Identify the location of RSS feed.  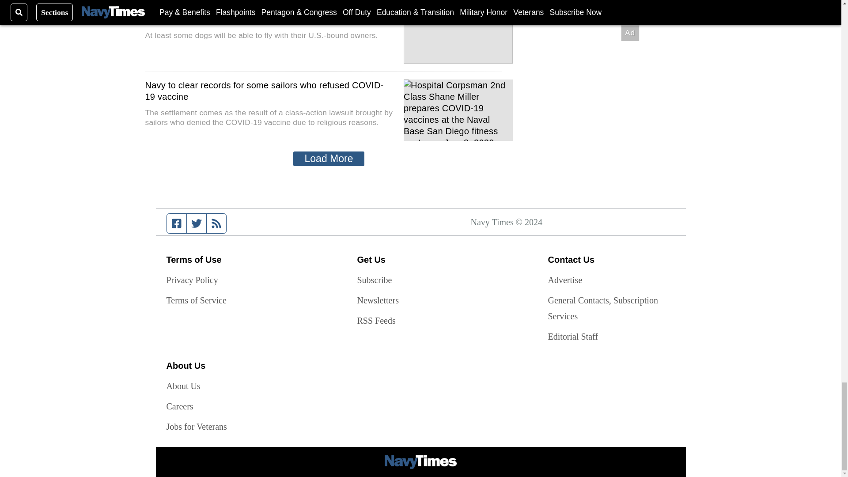
(216, 223).